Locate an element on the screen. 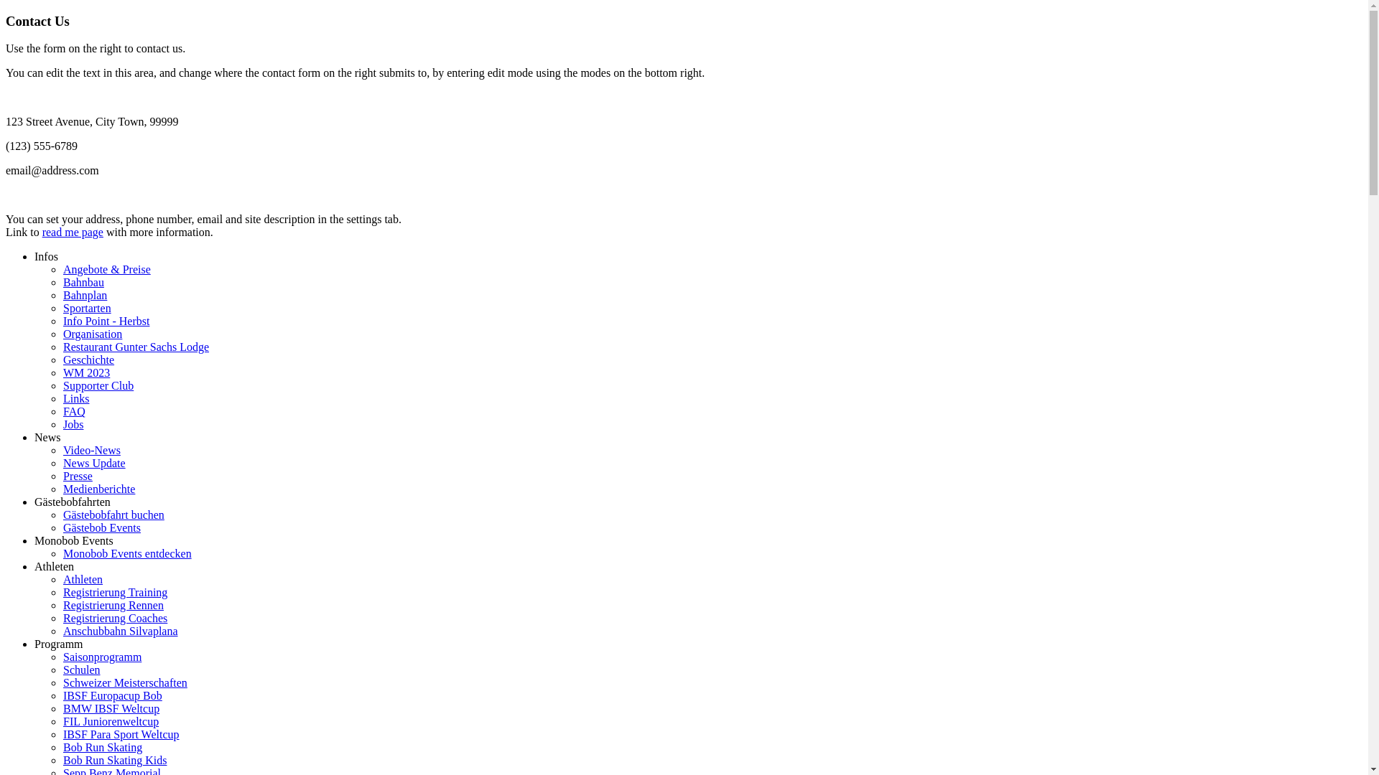  Medienberichte is located at coordinates (99, 489).